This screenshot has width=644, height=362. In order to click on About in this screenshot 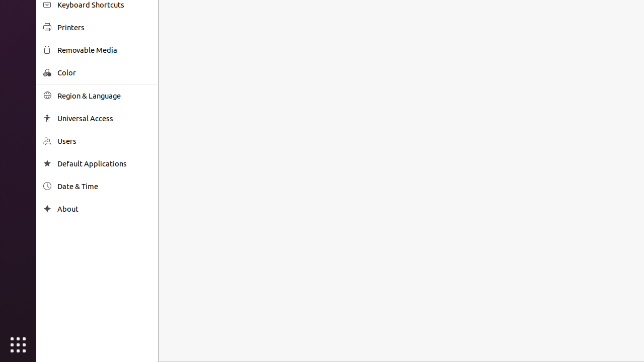, I will do `click(47, 209)`.